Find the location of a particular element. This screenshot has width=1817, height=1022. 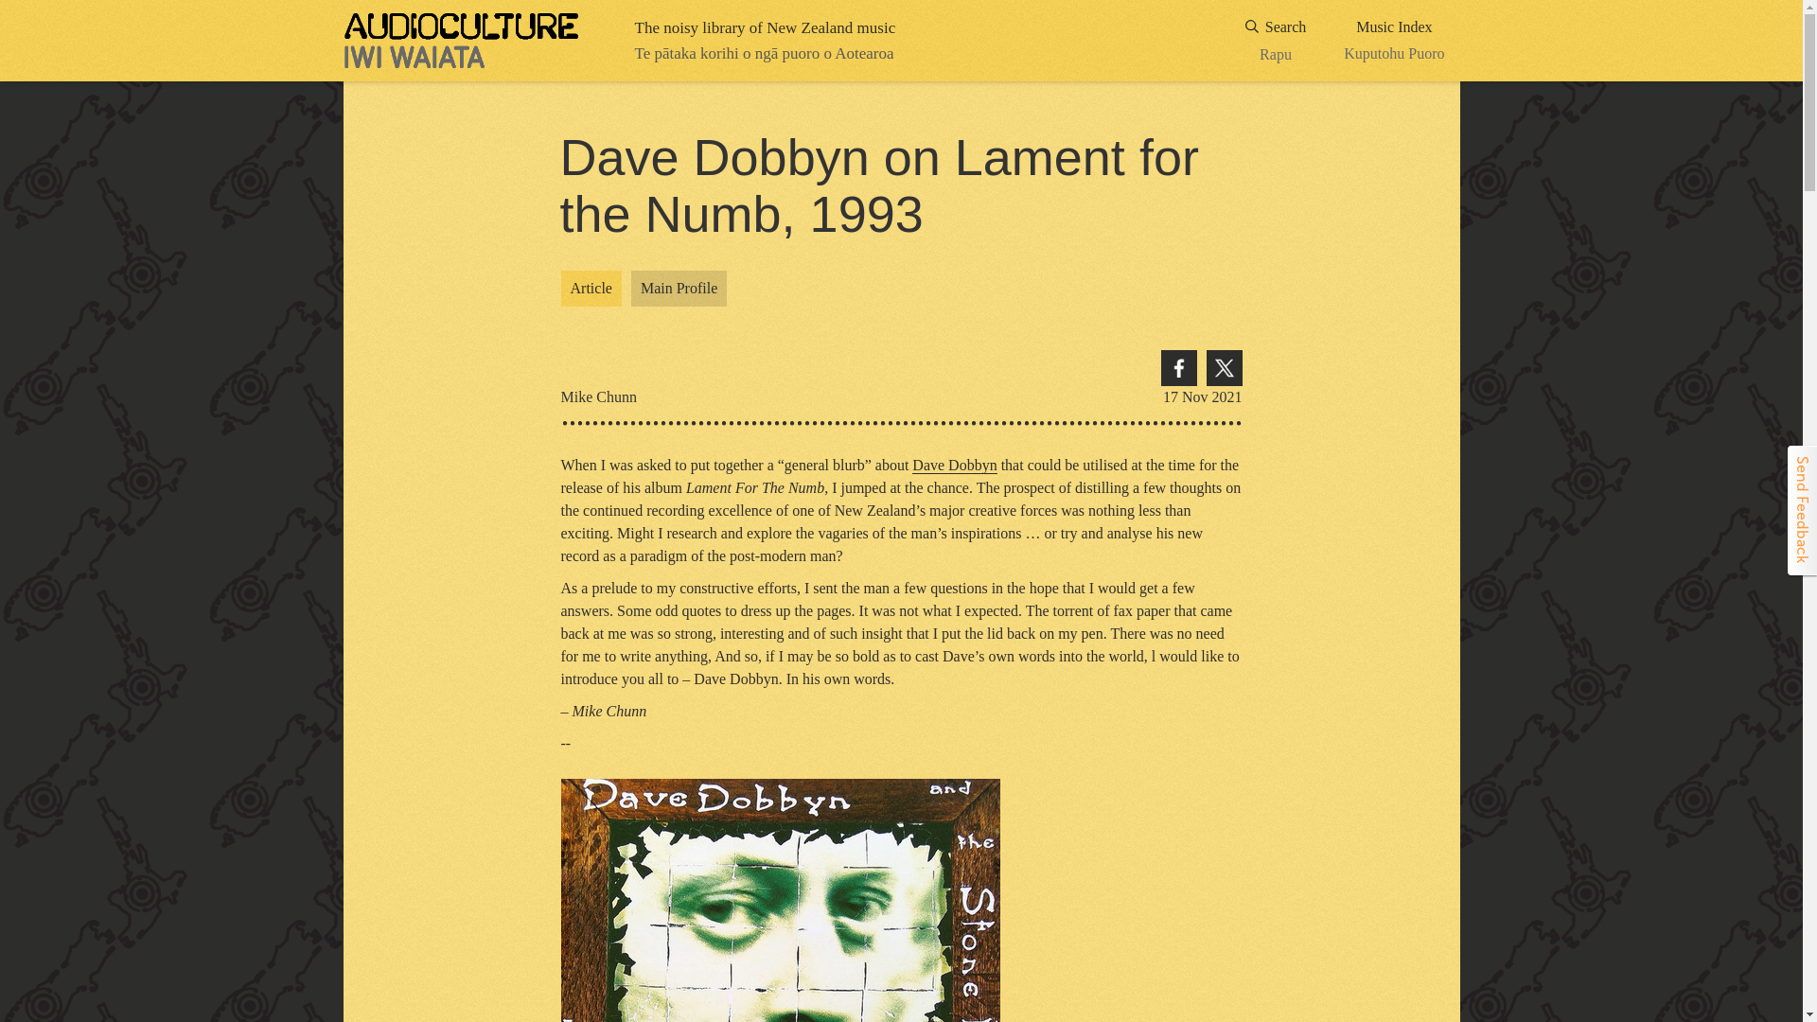

Twitter is located at coordinates (1394, 41).